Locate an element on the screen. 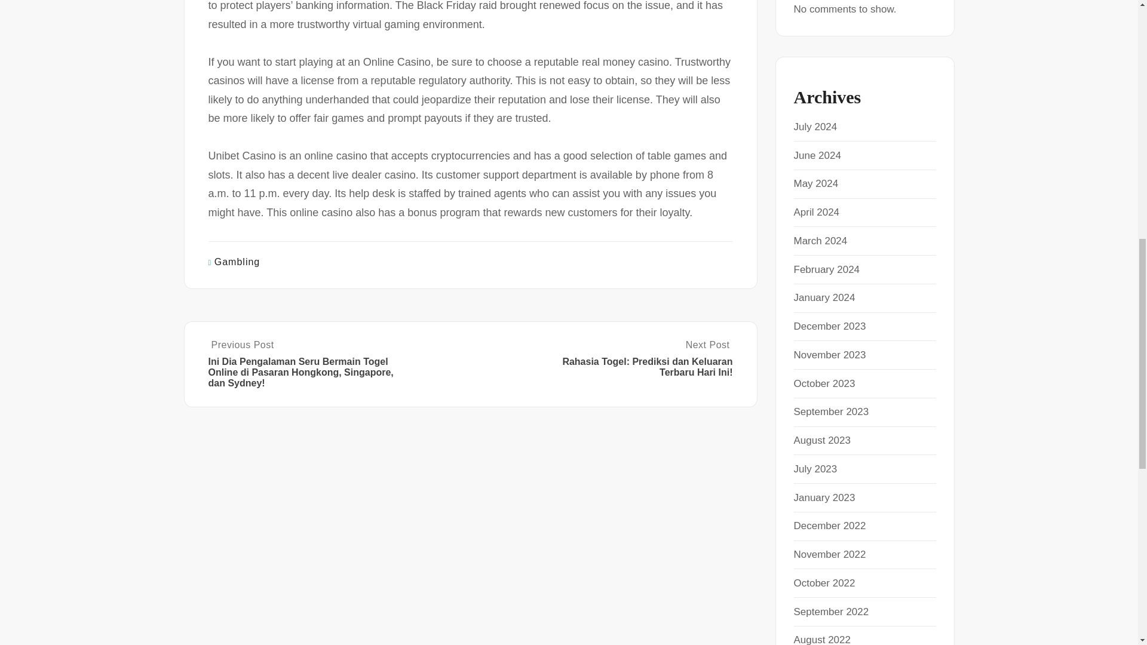  March 2024 is located at coordinates (820, 241).